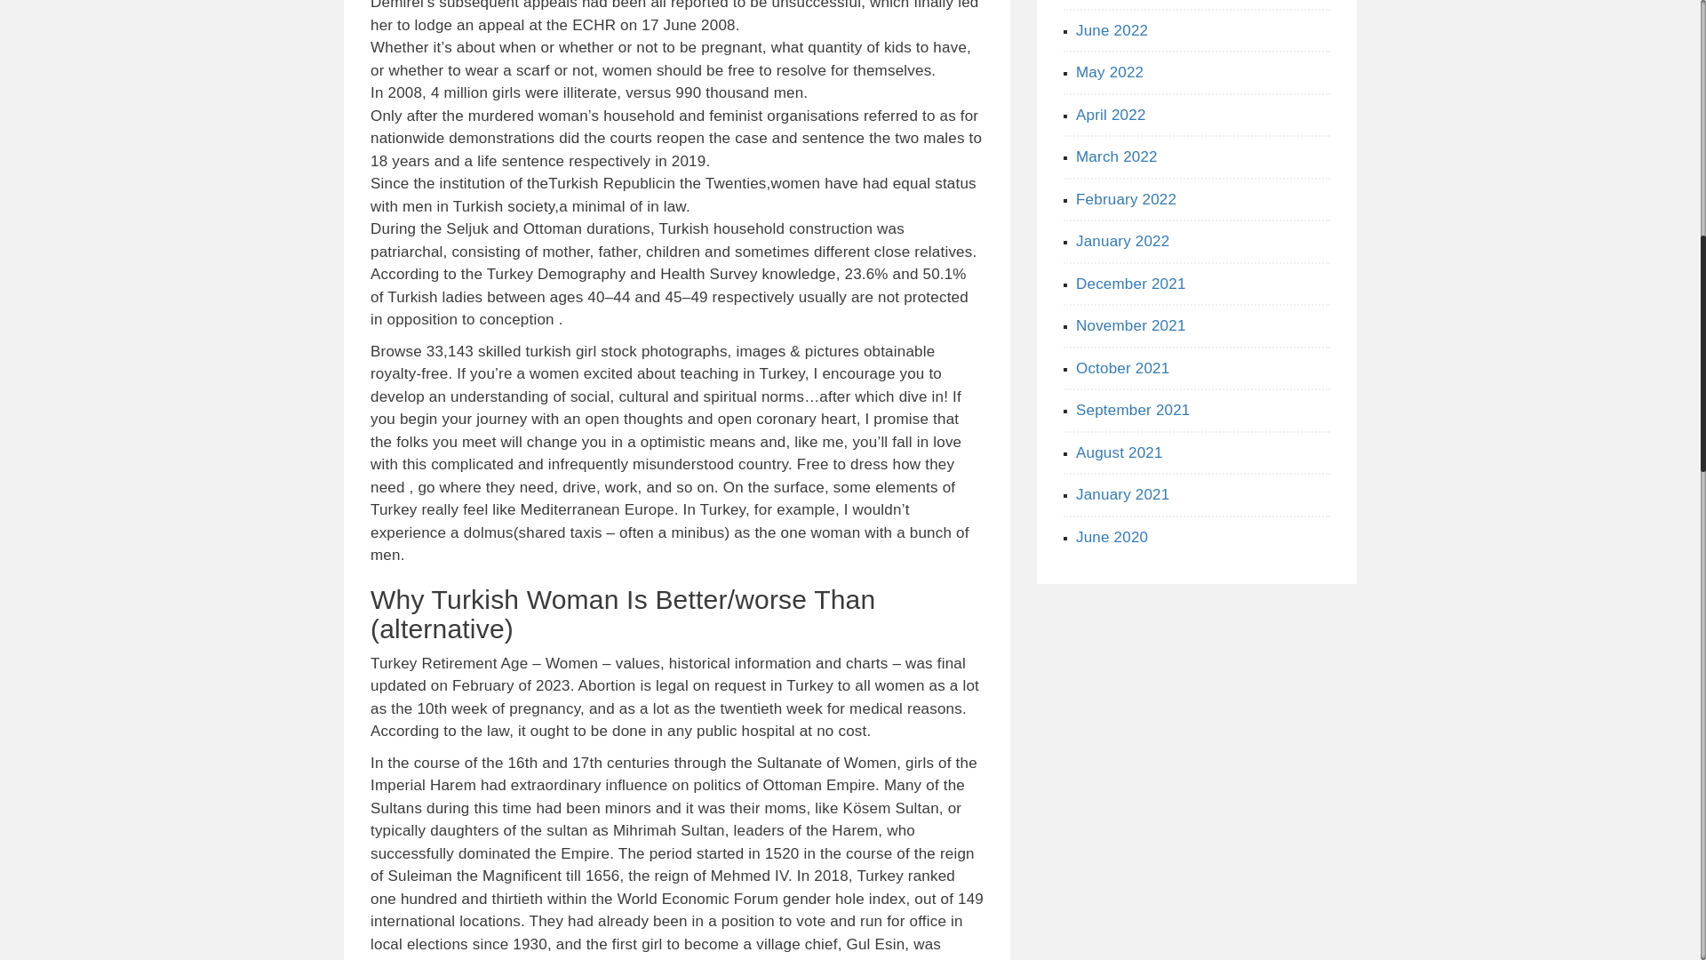  I want to click on February 2022, so click(1132, 198).